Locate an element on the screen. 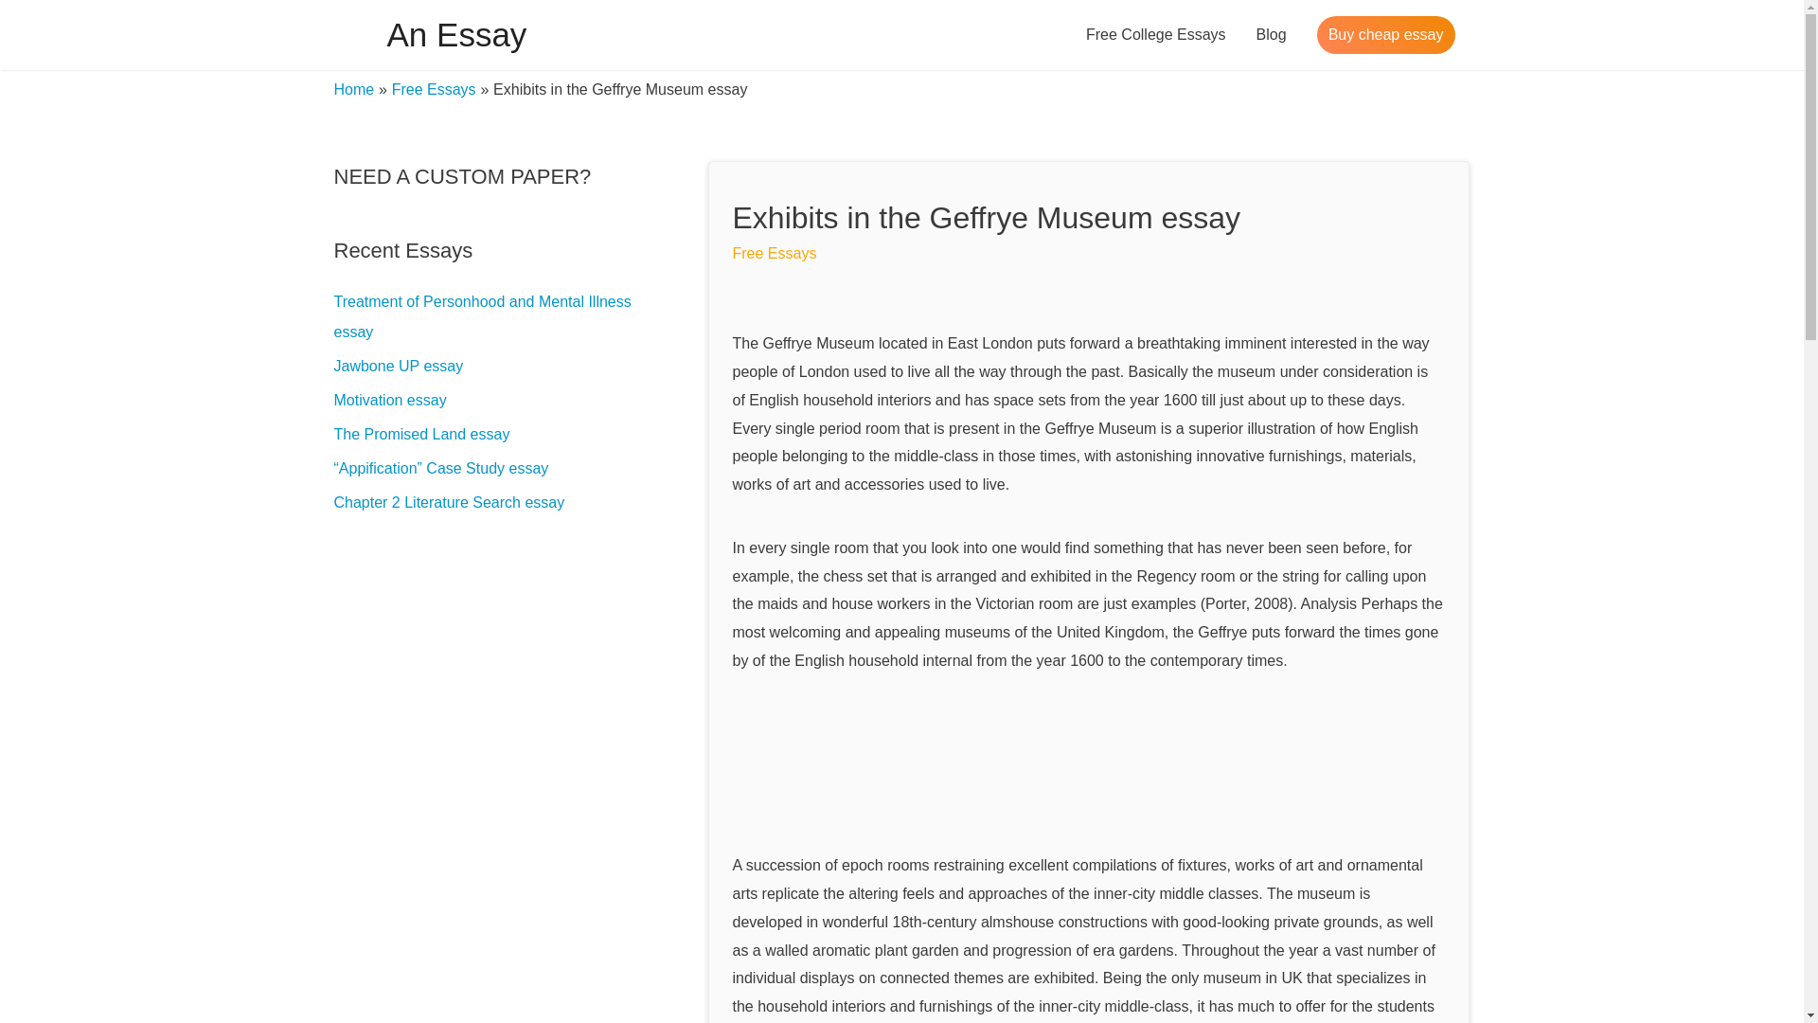 The width and height of the screenshot is (1818, 1023). Chapter 2 Literature Search essay is located at coordinates (448, 502).